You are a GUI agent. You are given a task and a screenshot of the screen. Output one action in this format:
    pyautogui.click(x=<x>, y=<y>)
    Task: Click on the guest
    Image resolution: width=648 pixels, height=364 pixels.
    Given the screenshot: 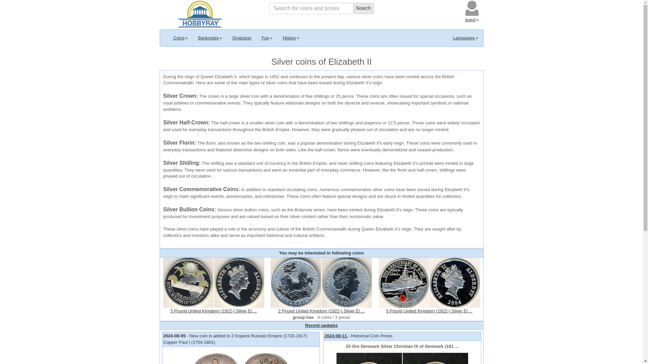 What is the action you would take?
    pyautogui.click(x=472, y=20)
    